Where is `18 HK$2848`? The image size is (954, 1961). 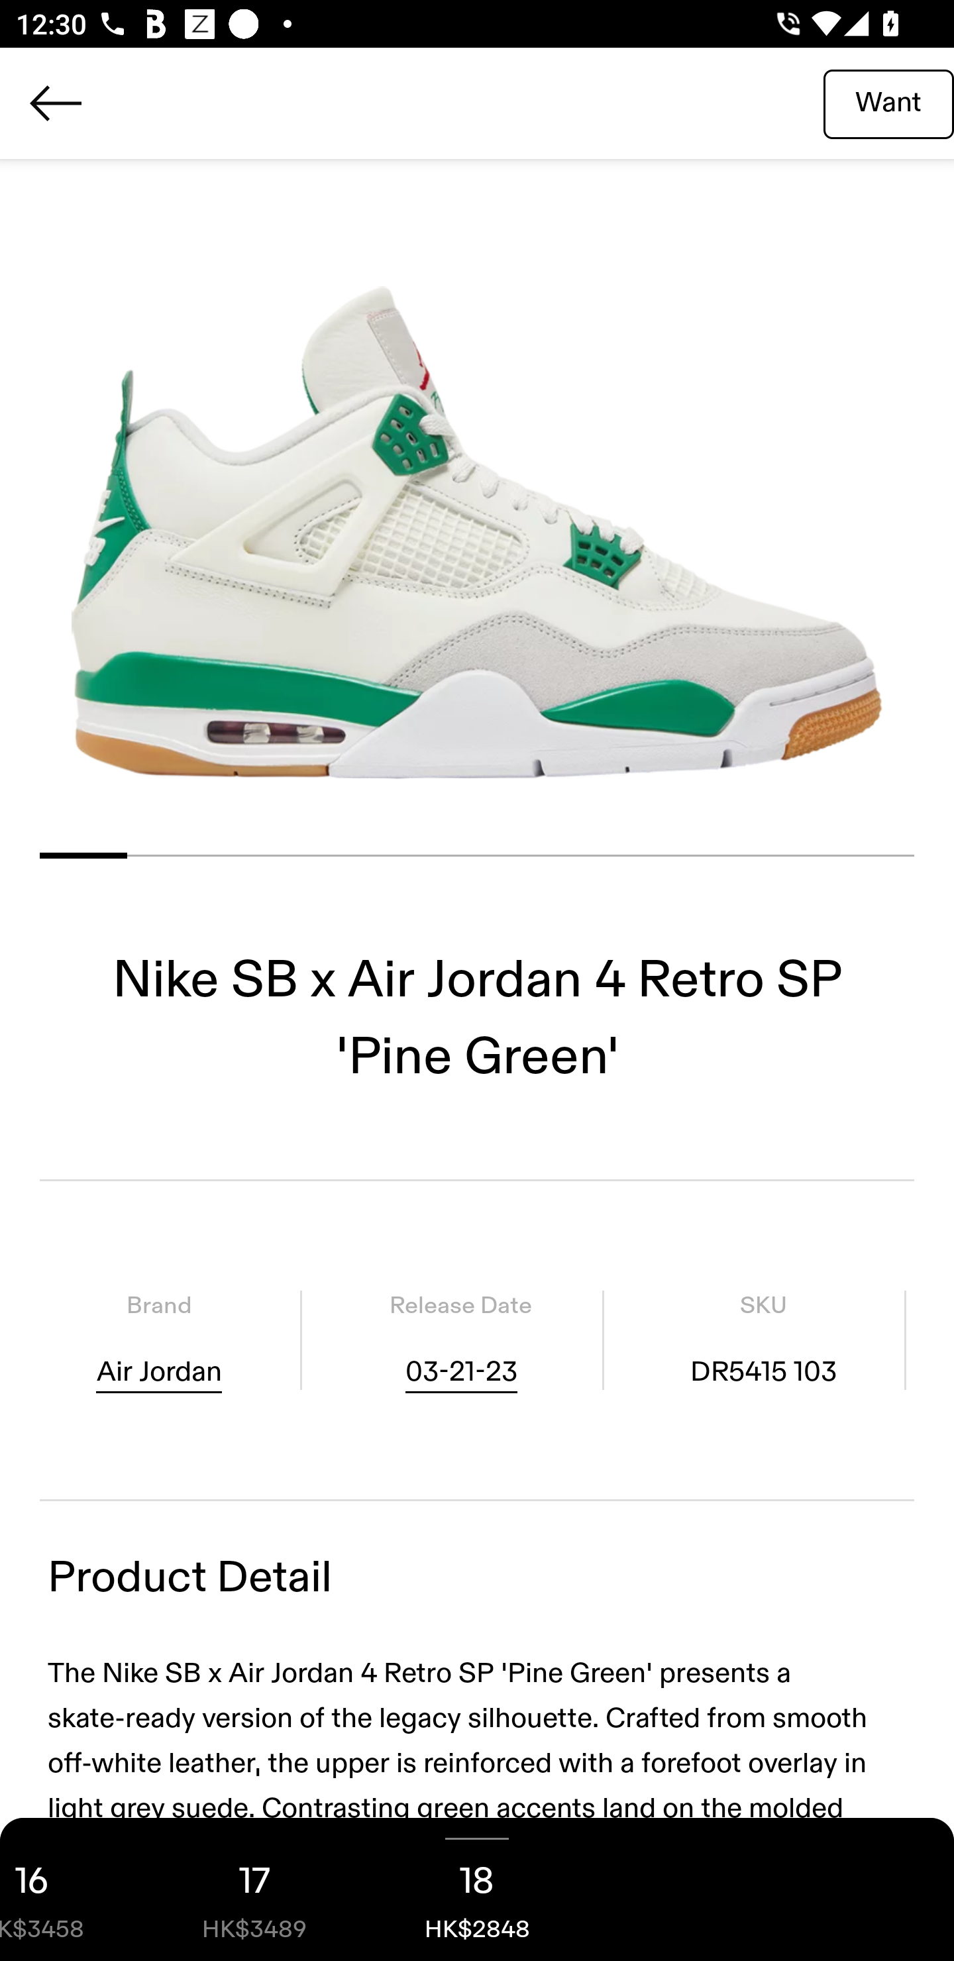
18 HK$2848 is located at coordinates (477, 1889).